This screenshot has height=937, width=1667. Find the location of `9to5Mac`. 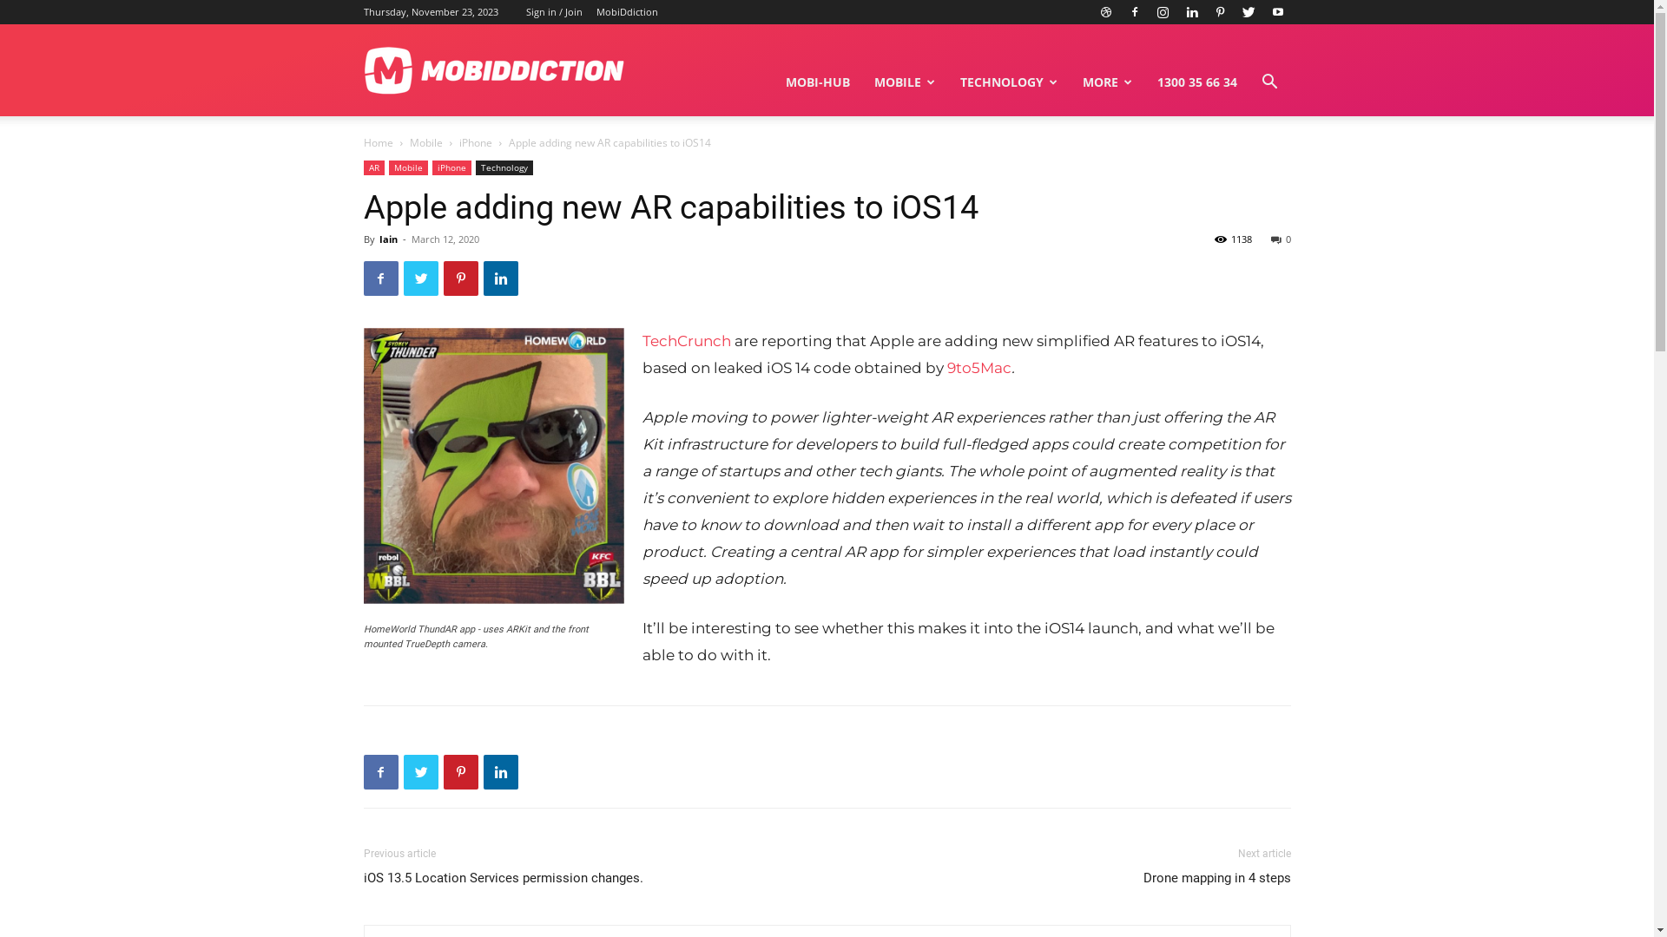

9to5Mac is located at coordinates (978, 368).